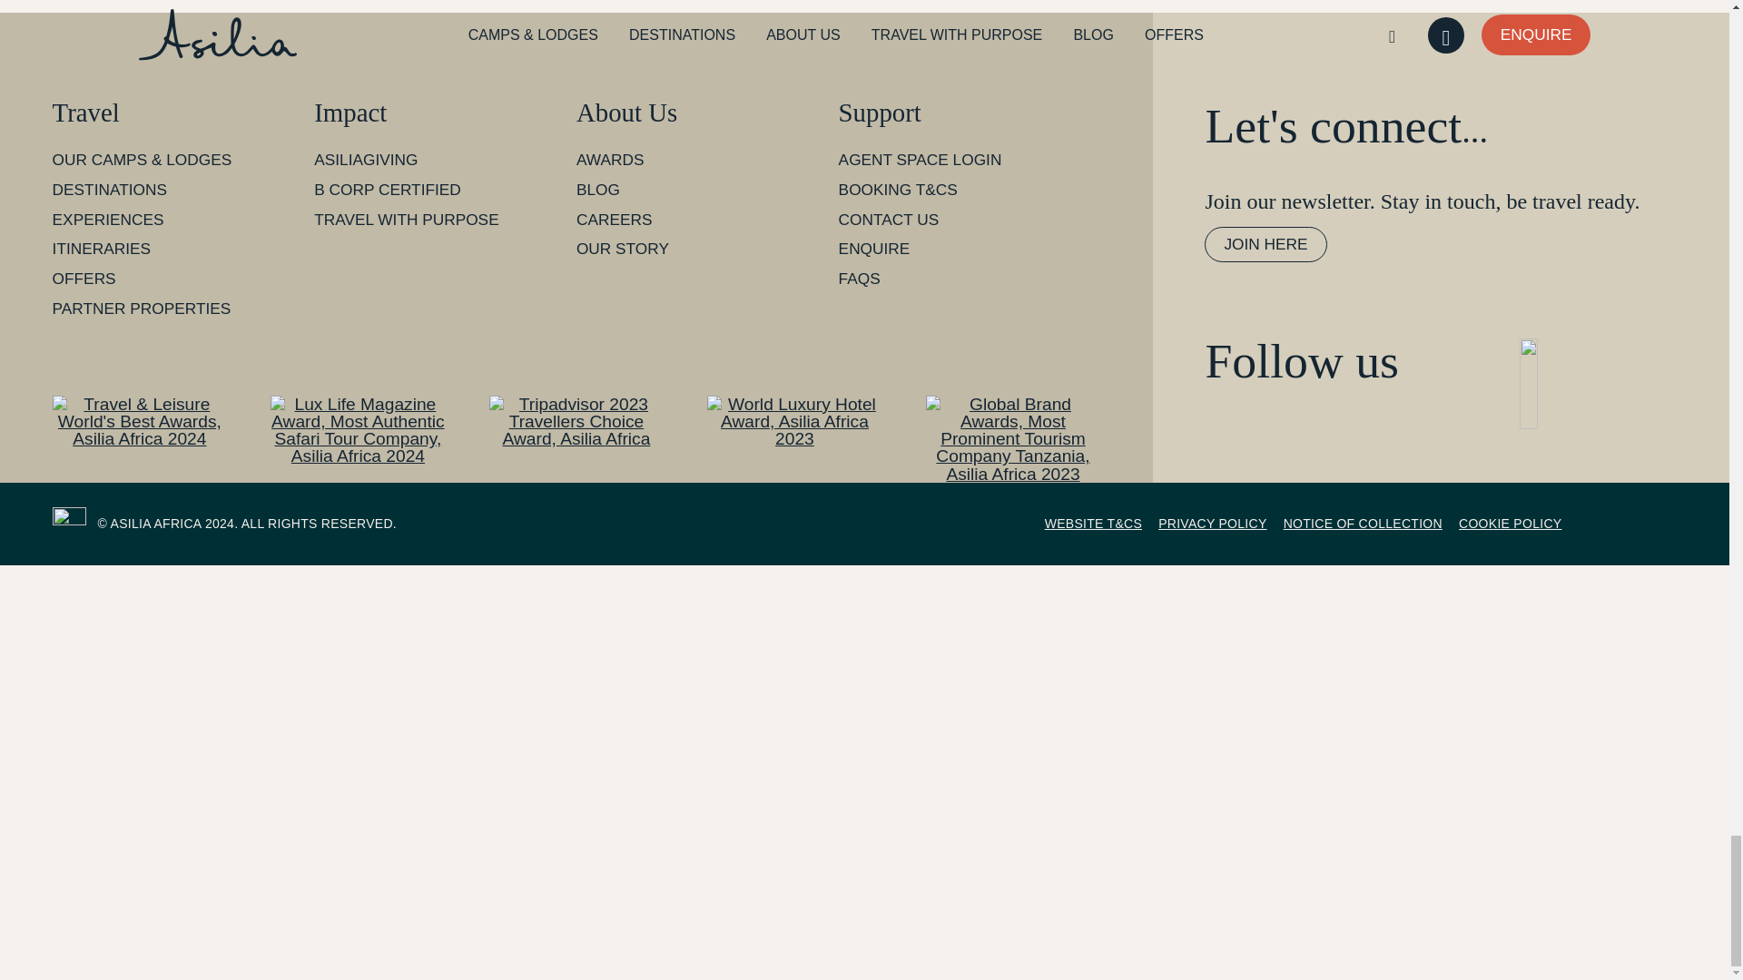  What do you see at coordinates (109, 189) in the screenshot?
I see `DESTINATIONS` at bounding box center [109, 189].